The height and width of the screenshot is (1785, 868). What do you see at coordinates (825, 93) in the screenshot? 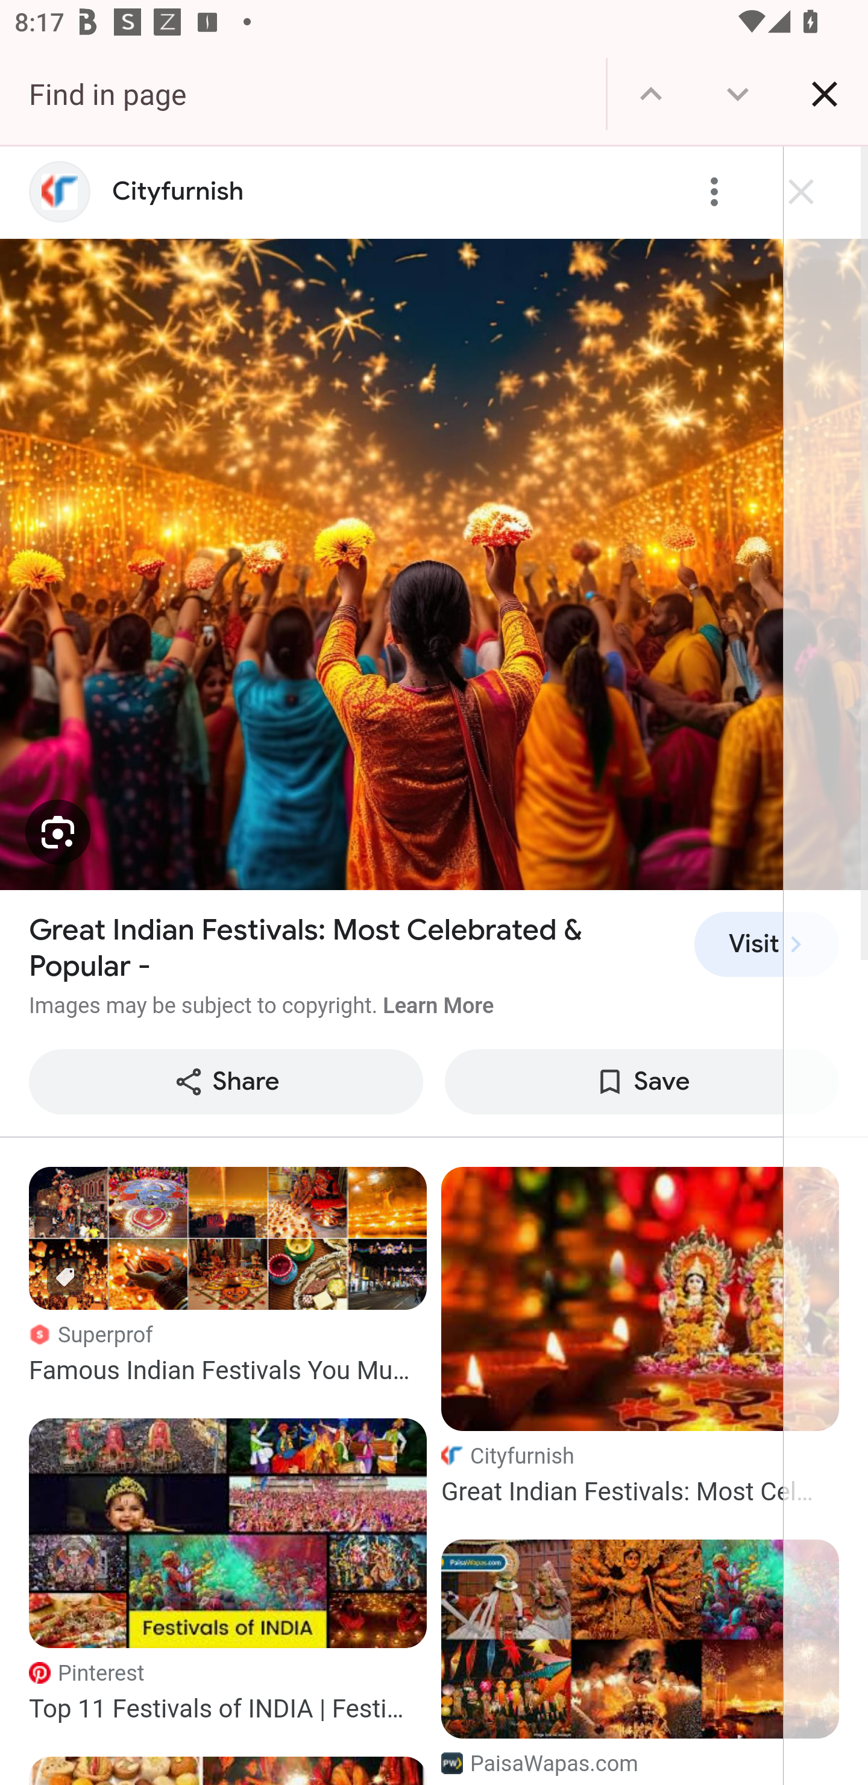
I see `Close` at bounding box center [825, 93].